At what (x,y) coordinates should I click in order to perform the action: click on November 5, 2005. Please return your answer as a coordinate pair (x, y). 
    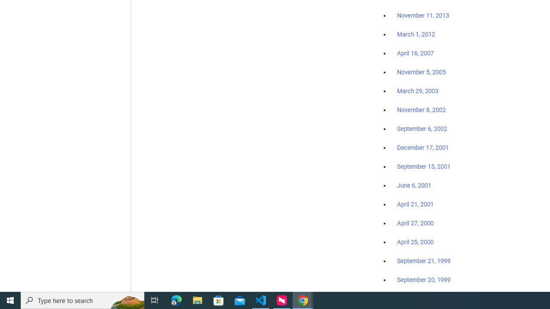
    Looking at the image, I should click on (422, 72).